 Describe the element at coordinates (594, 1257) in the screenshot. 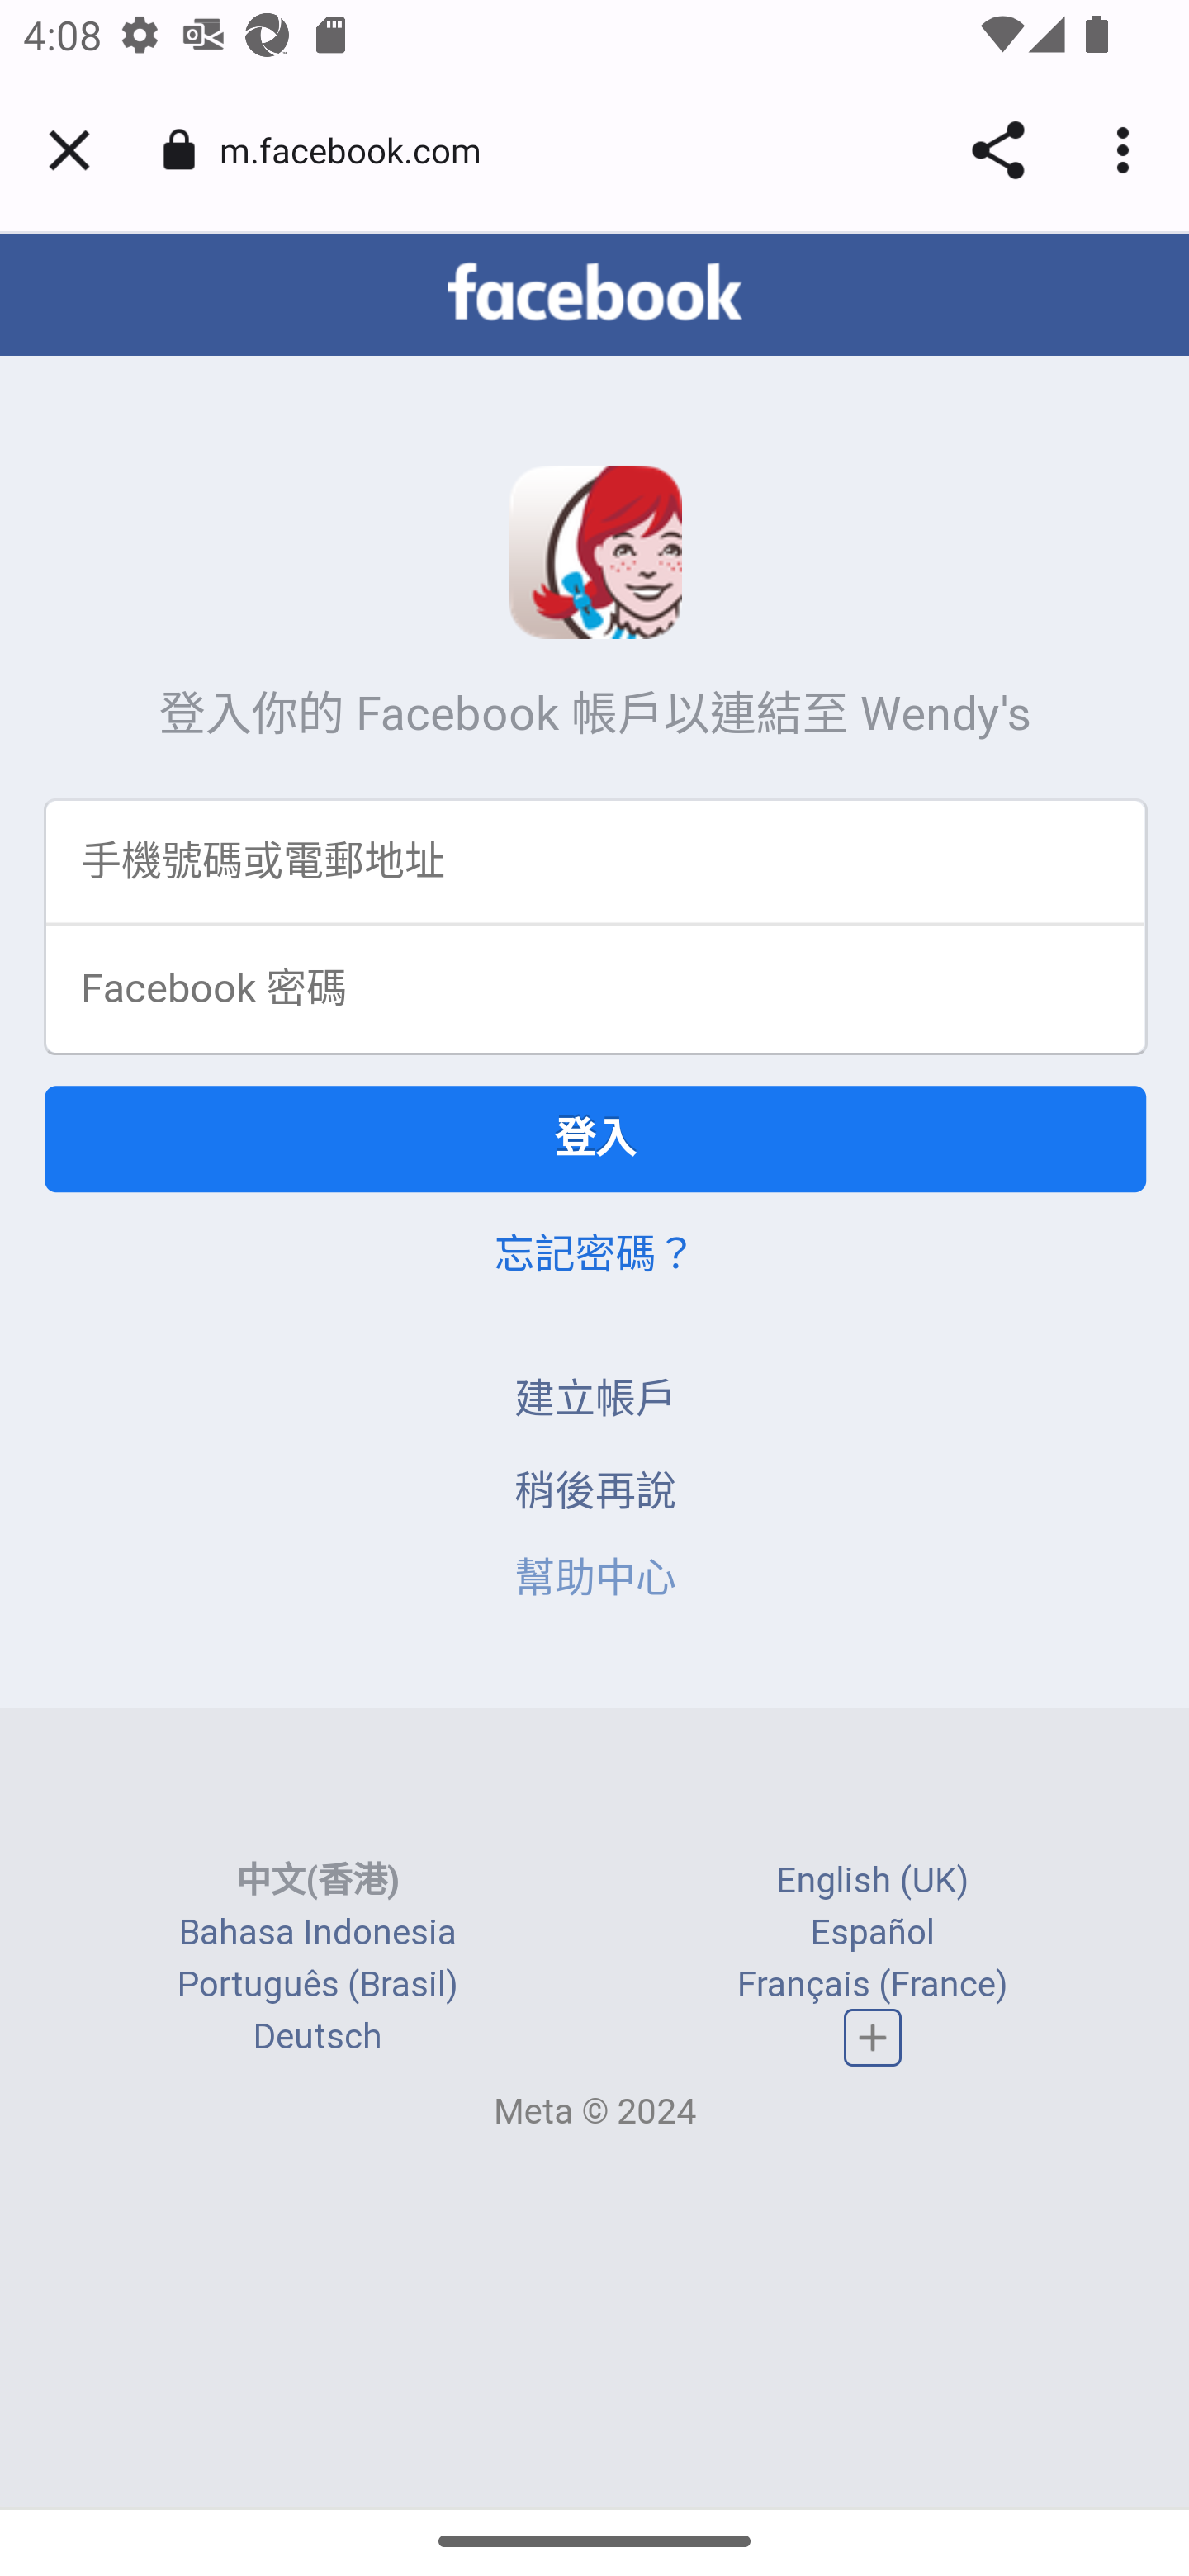

I see `忘記密碼？` at that location.